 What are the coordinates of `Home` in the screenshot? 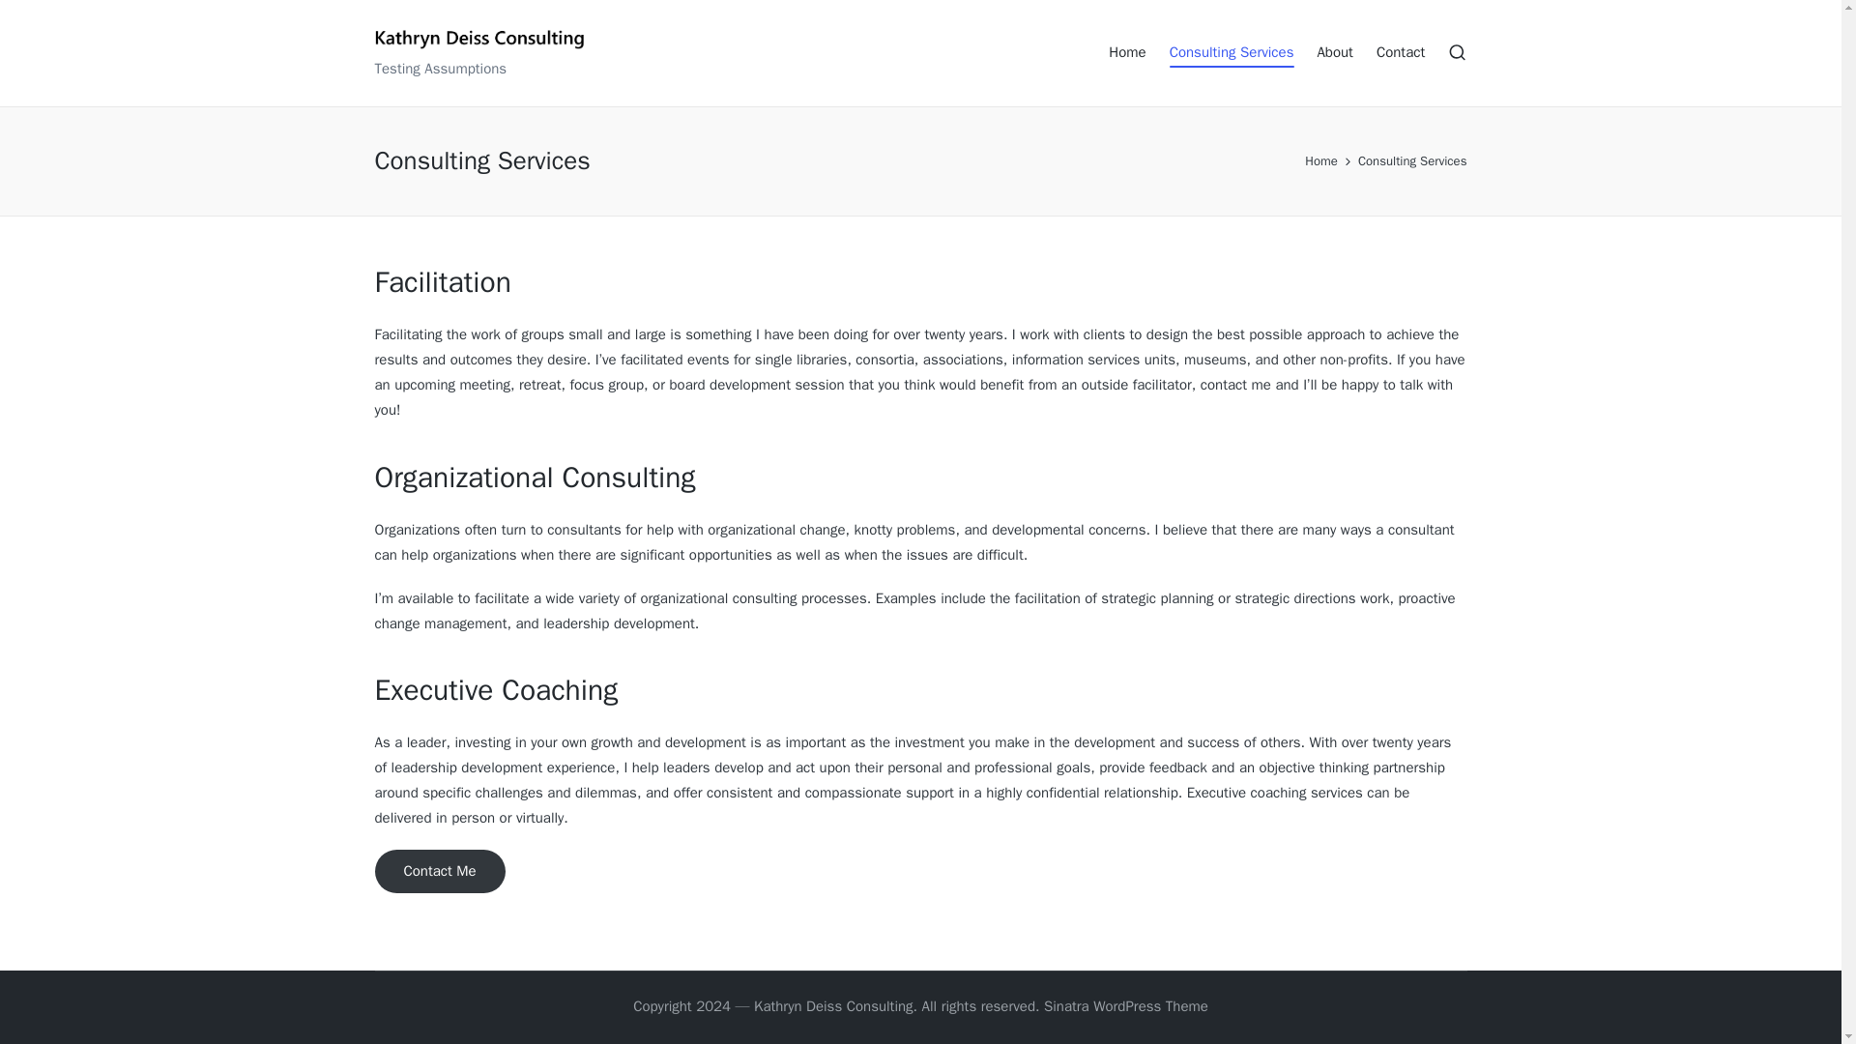 It's located at (1126, 52).